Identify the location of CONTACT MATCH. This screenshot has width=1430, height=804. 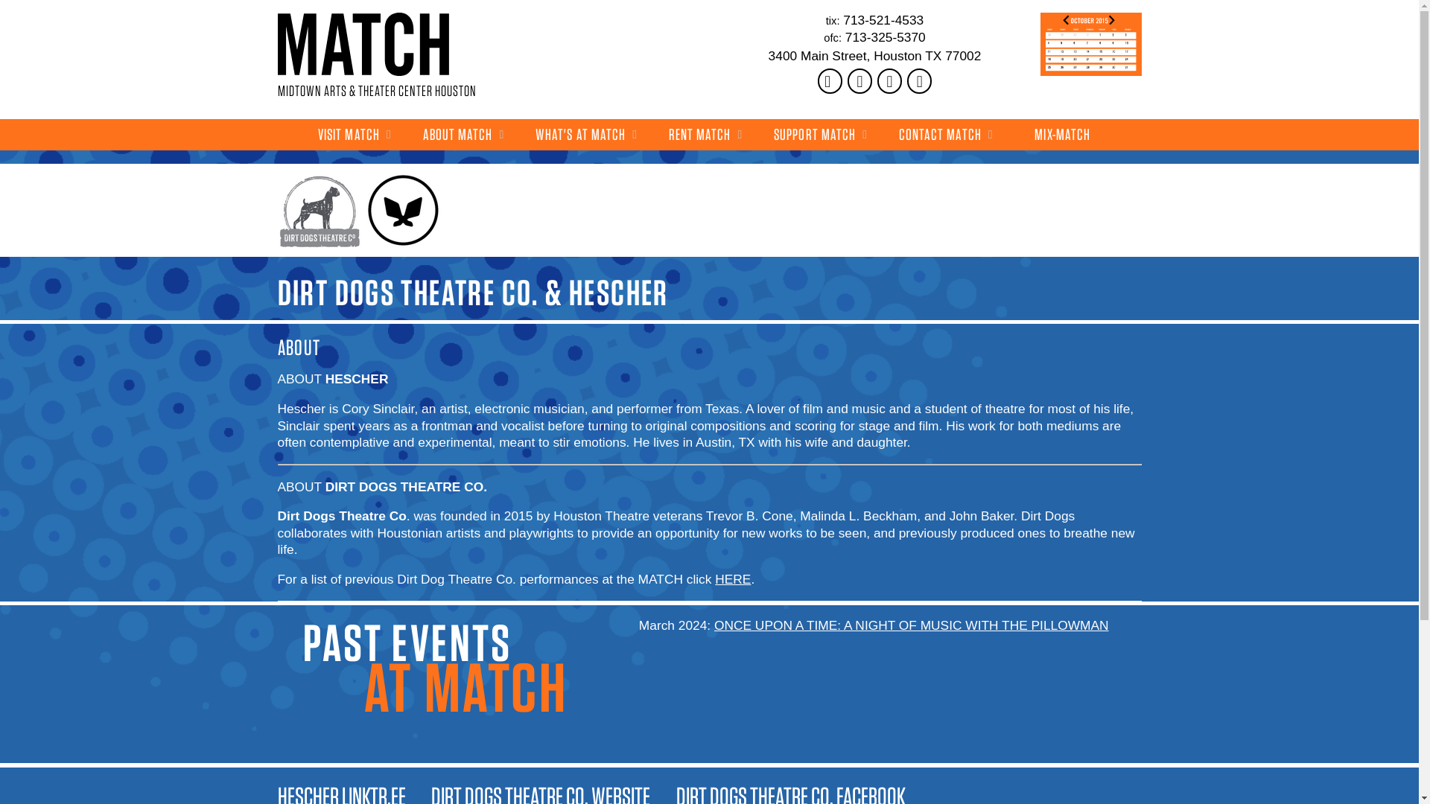
(946, 134).